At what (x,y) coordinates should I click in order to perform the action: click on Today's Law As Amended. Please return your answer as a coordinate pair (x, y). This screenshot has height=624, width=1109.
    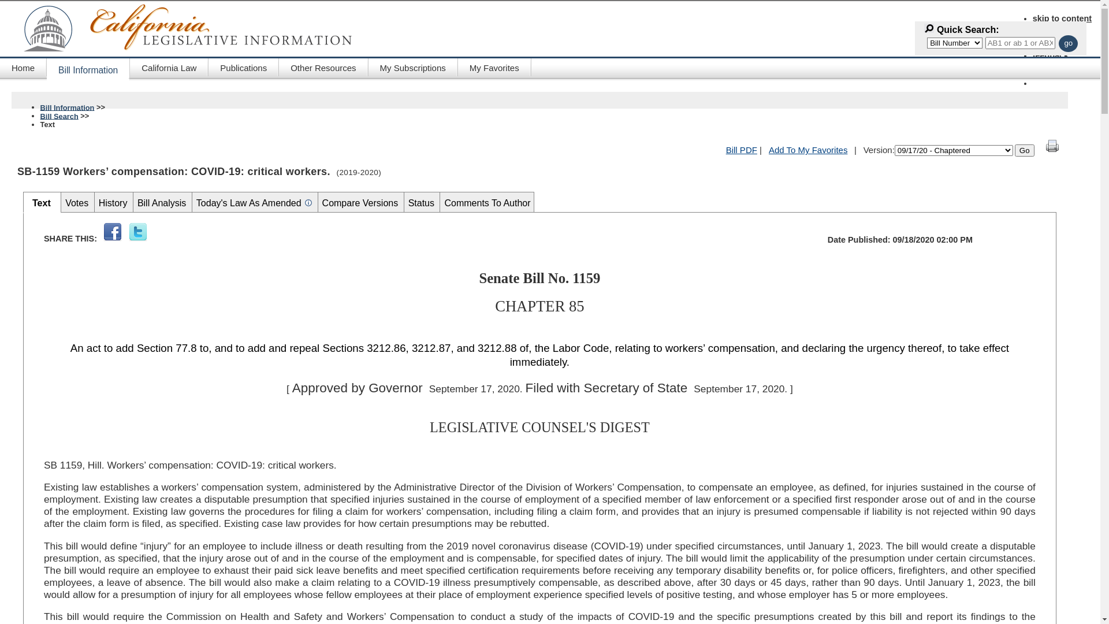
    Looking at the image, I should click on (250, 203).